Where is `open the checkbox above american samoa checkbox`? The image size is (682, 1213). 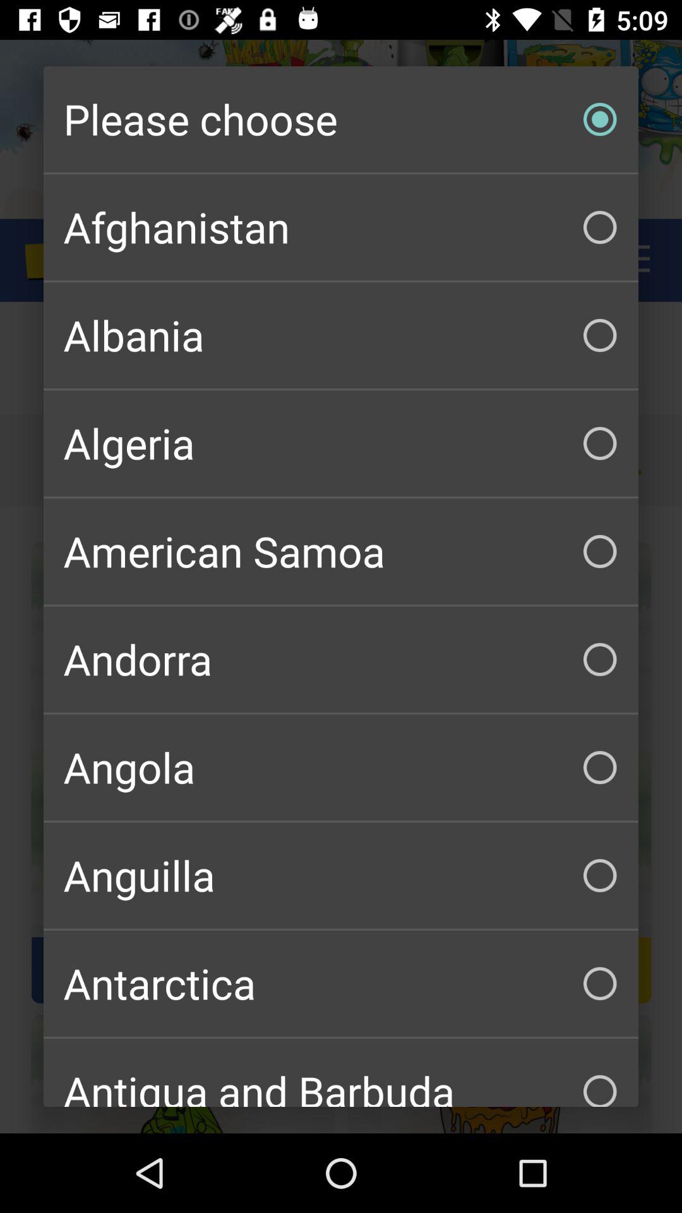 open the checkbox above american samoa checkbox is located at coordinates (341, 444).